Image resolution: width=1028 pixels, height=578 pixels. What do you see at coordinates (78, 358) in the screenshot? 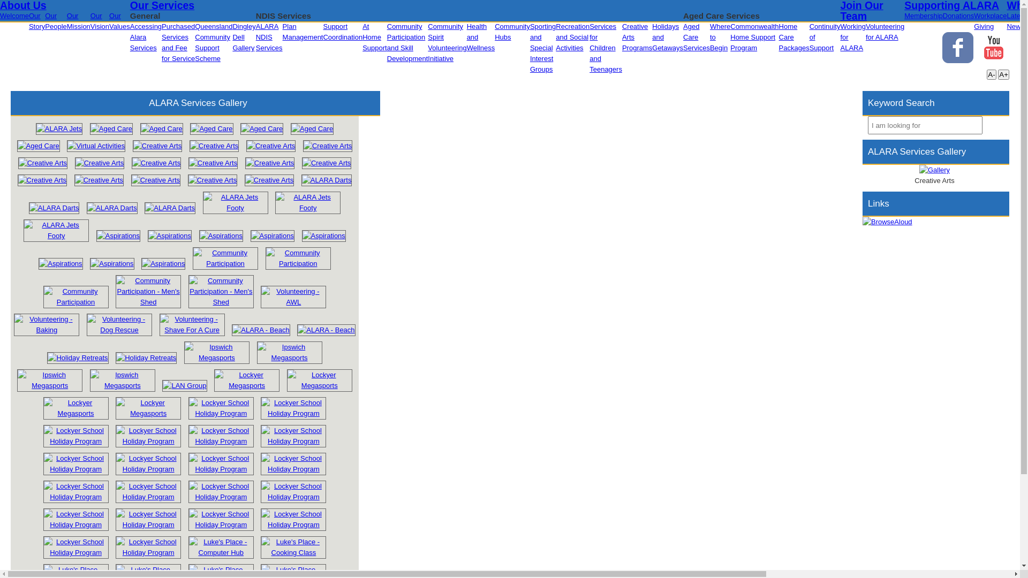
I see `Holiday Retreats` at bounding box center [78, 358].